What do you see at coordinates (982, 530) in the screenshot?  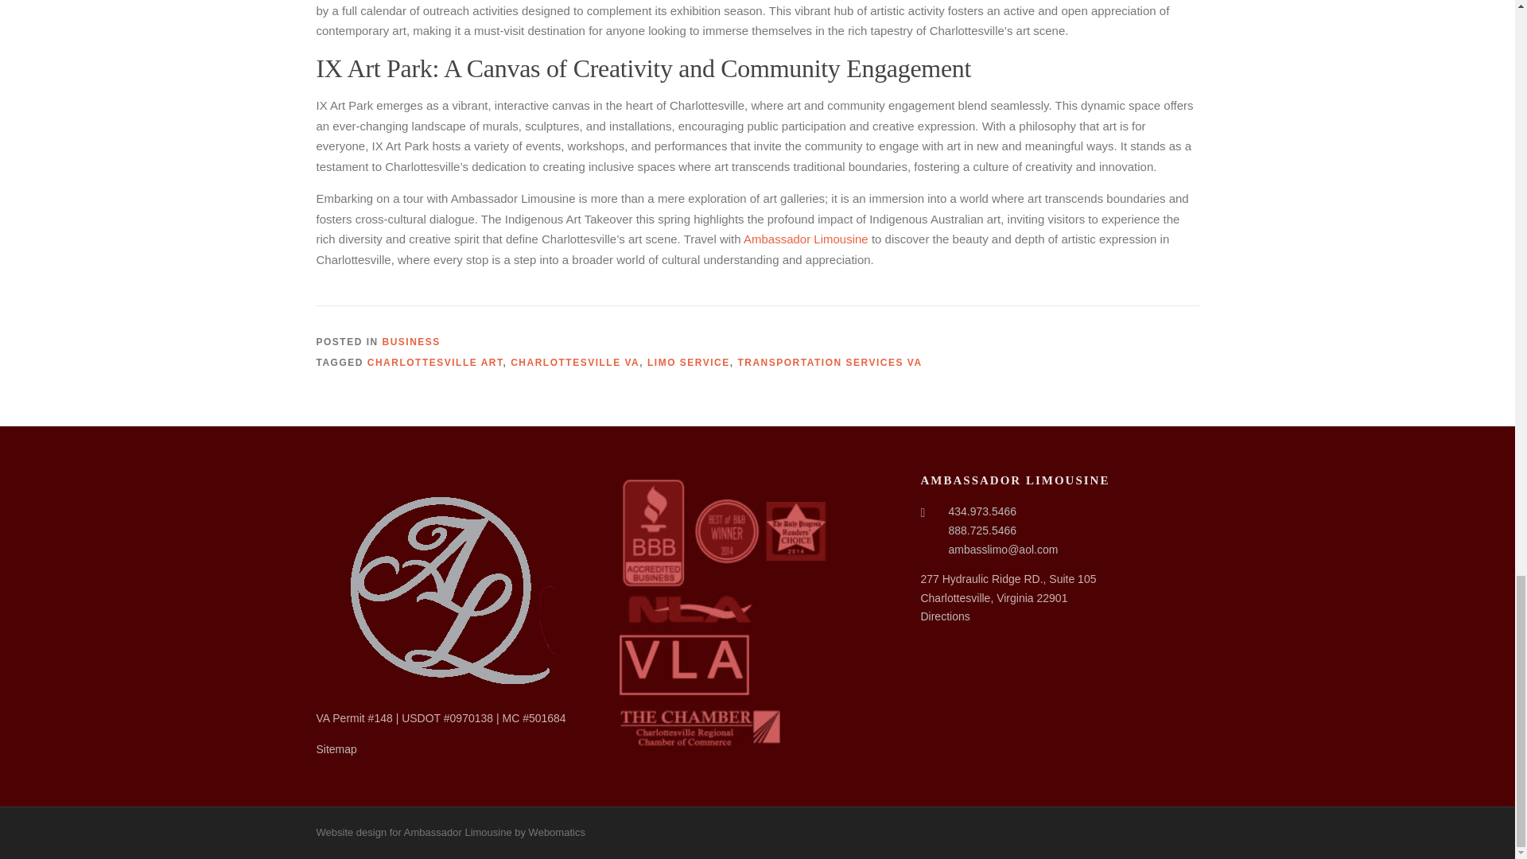 I see `888.725.5466` at bounding box center [982, 530].